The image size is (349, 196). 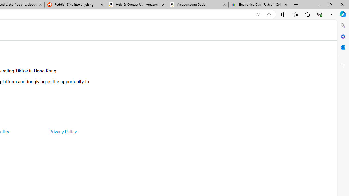 What do you see at coordinates (296, 5) in the screenshot?
I see `New Tab` at bounding box center [296, 5].